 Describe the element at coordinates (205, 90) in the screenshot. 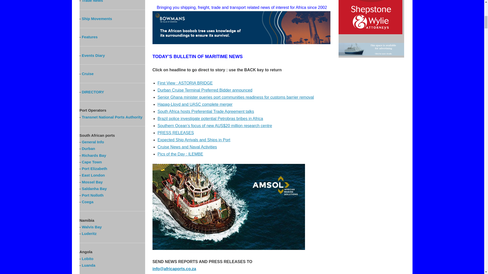

I see `Durban Cruise Terminal Preferred Bidder announced` at that location.